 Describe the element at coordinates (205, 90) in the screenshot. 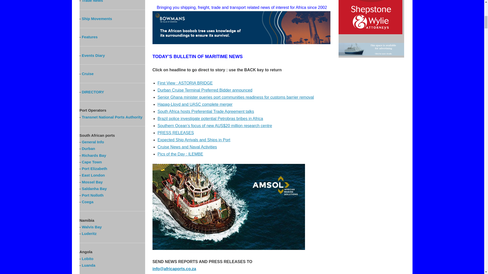

I see `Durban Cruise Terminal Preferred Bidder announced` at that location.